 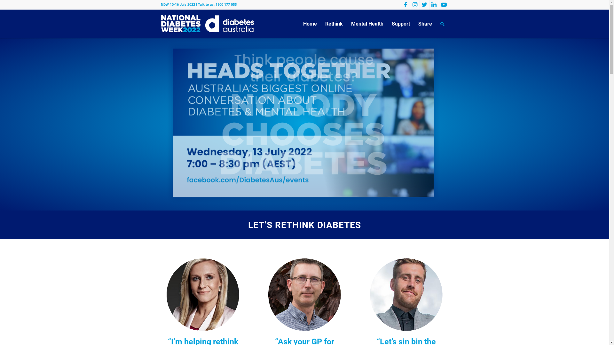 What do you see at coordinates (203, 295) in the screenshot?
I see `2022_da_ndw_microsite_gaby-rodgers` at bounding box center [203, 295].